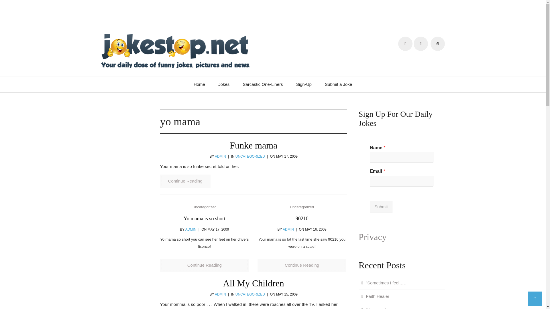 Image resolution: width=550 pixels, height=309 pixels. What do you see at coordinates (254, 283) in the screenshot?
I see `All My Children` at bounding box center [254, 283].